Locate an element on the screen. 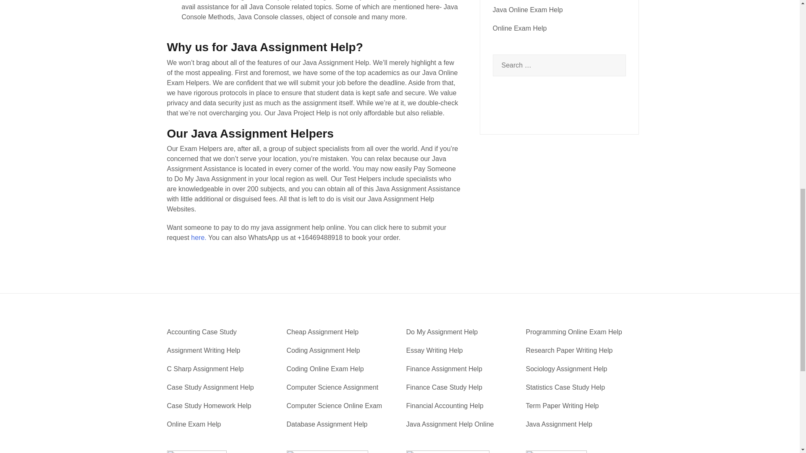 The image size is (806, 453). Case Study Homework Help is located at coordinates (209, 406).